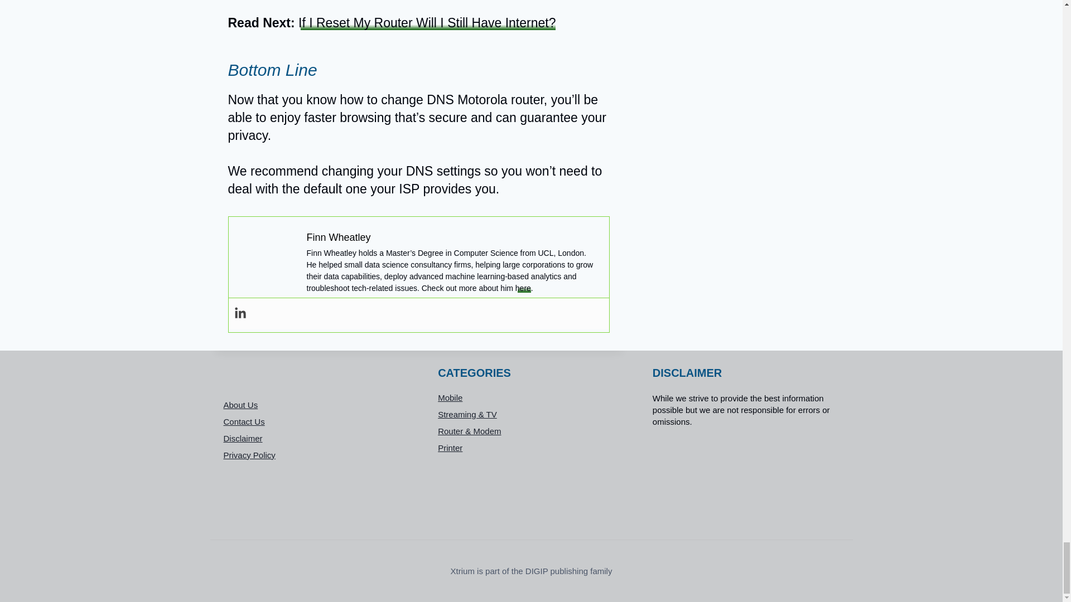 The image size is (1071, 602). I want to click on Finn Wheatley, so click(338, 237).